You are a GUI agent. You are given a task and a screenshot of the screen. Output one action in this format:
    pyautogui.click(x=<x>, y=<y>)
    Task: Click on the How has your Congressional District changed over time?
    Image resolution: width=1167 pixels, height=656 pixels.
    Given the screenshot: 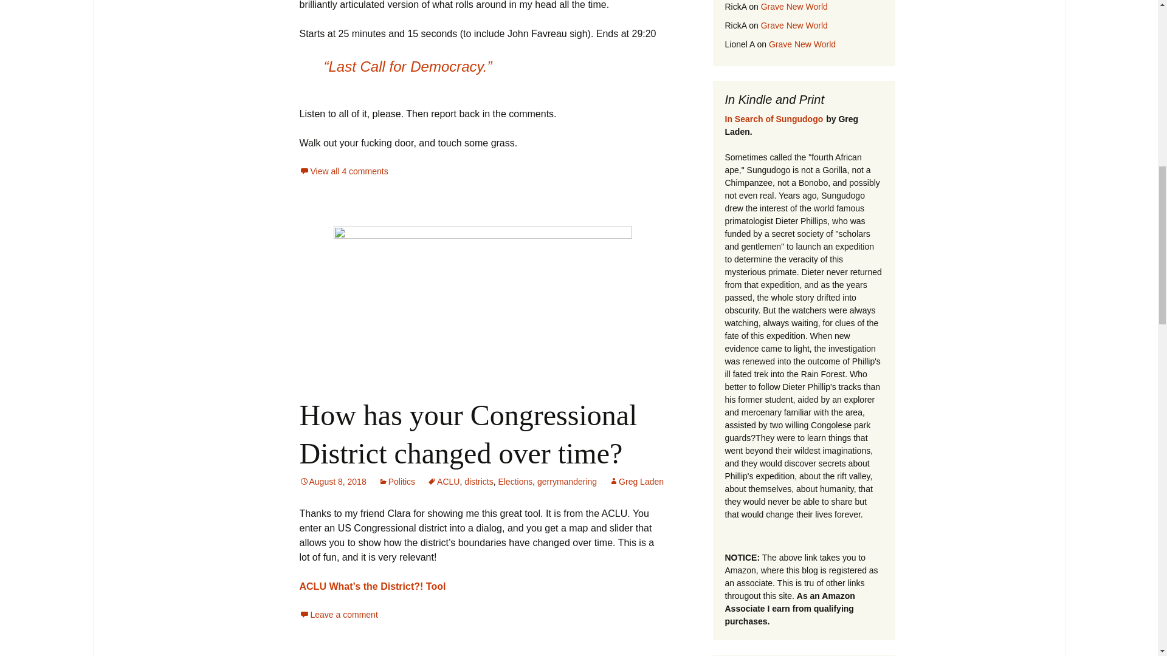 What is the action you would take?
    pyautogui.click(x=468, y=434)
    